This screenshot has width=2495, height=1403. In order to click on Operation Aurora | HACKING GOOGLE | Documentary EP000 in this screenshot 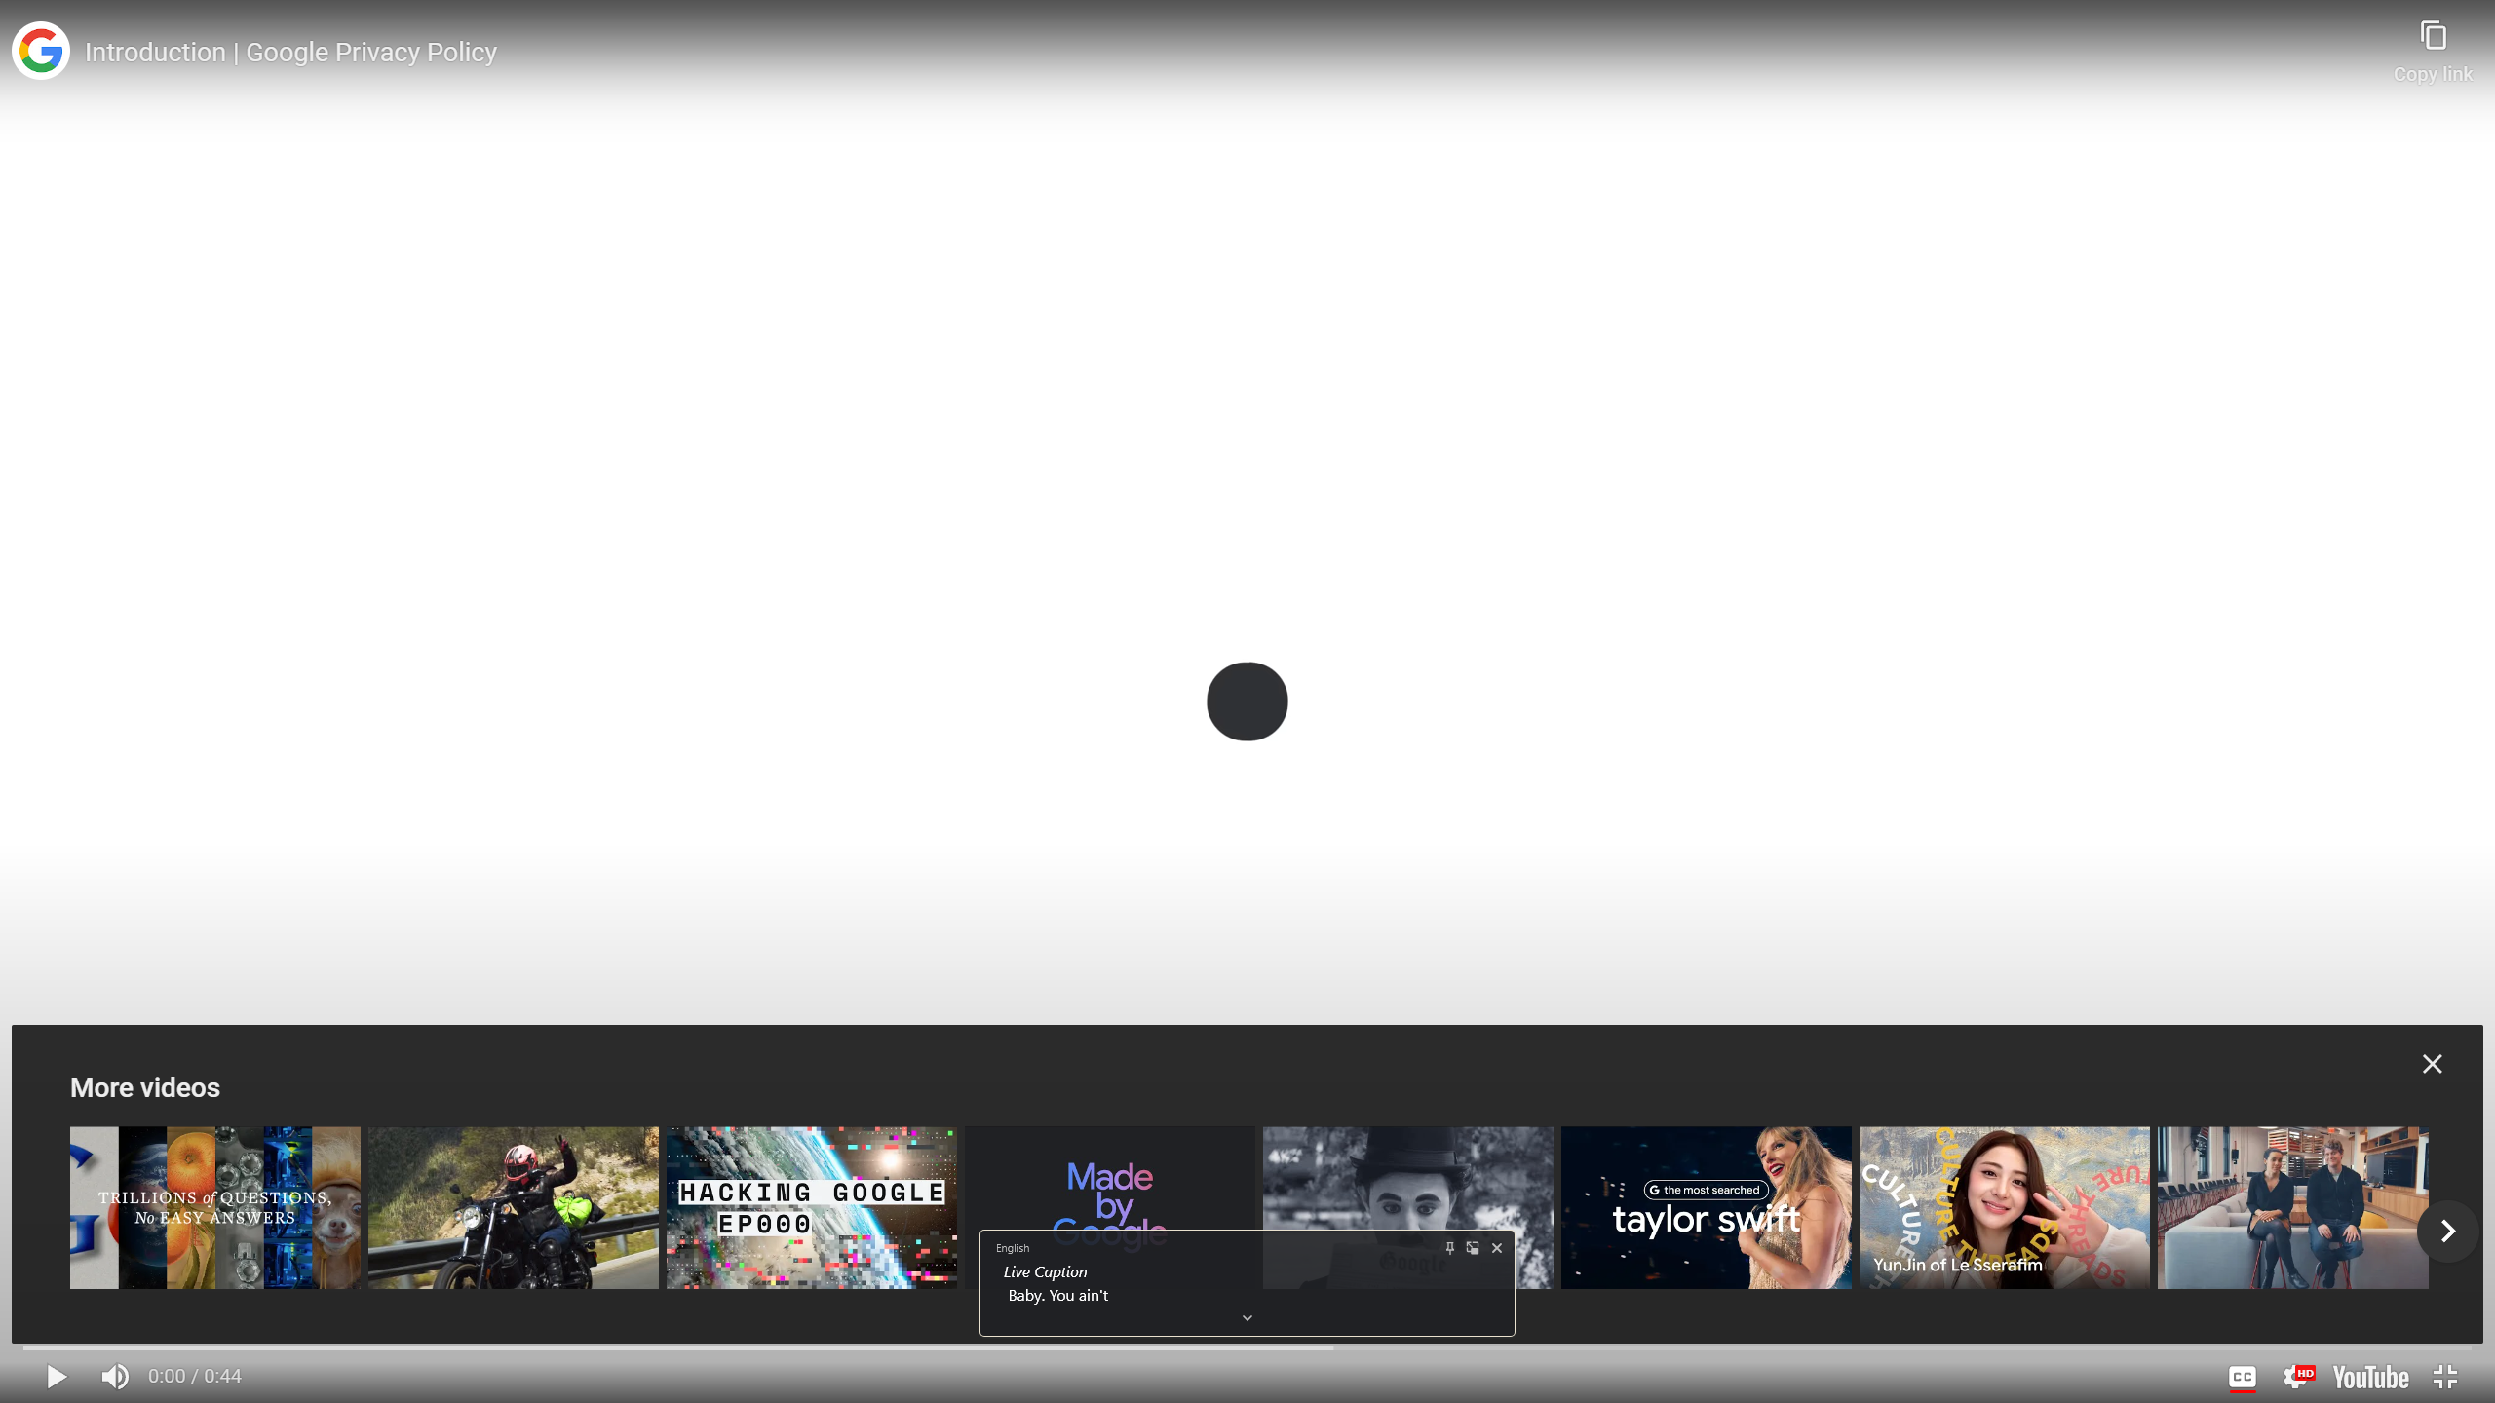, I will do `click(812, 1208)`.